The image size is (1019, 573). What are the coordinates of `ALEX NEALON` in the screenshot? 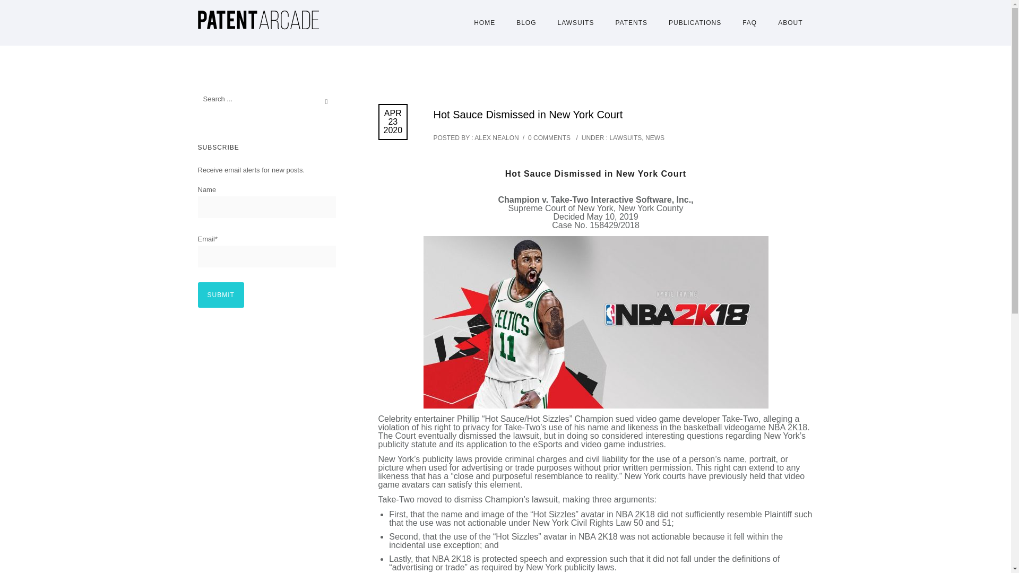 It's located at (497, 137).